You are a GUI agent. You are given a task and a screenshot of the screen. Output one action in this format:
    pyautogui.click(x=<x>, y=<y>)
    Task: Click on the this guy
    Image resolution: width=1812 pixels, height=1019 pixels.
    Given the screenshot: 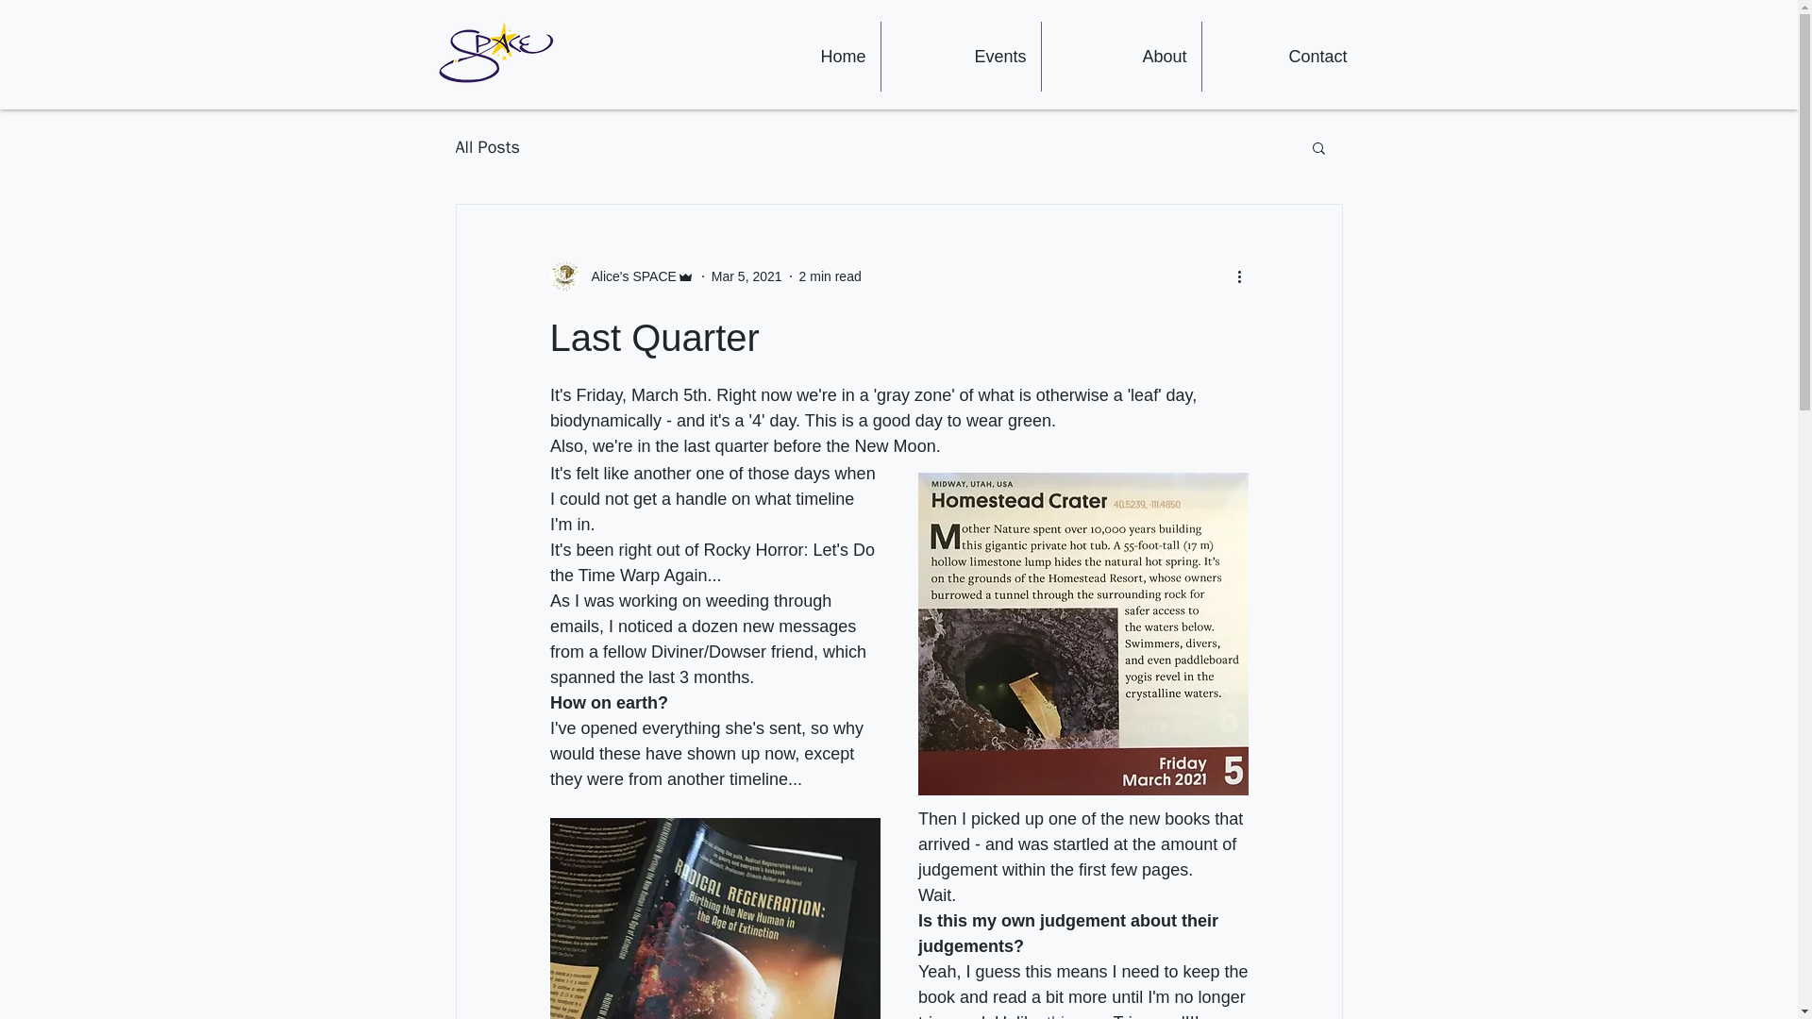 What is the action you would take?
    pyautogui.click(x=1075, y=1015)
    